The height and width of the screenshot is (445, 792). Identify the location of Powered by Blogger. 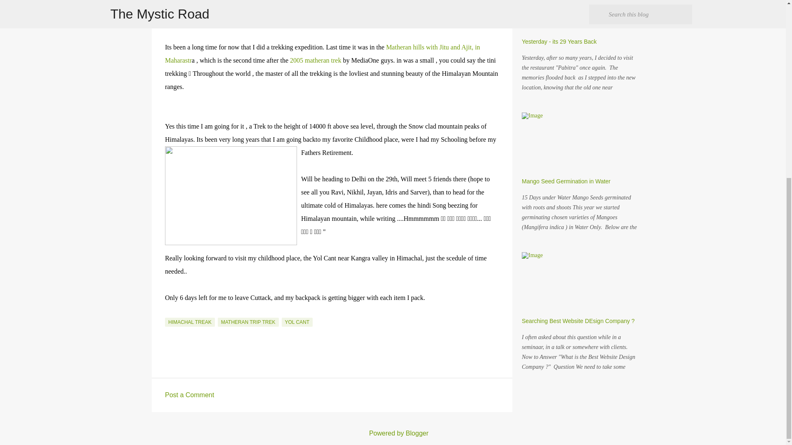
(393, 433).